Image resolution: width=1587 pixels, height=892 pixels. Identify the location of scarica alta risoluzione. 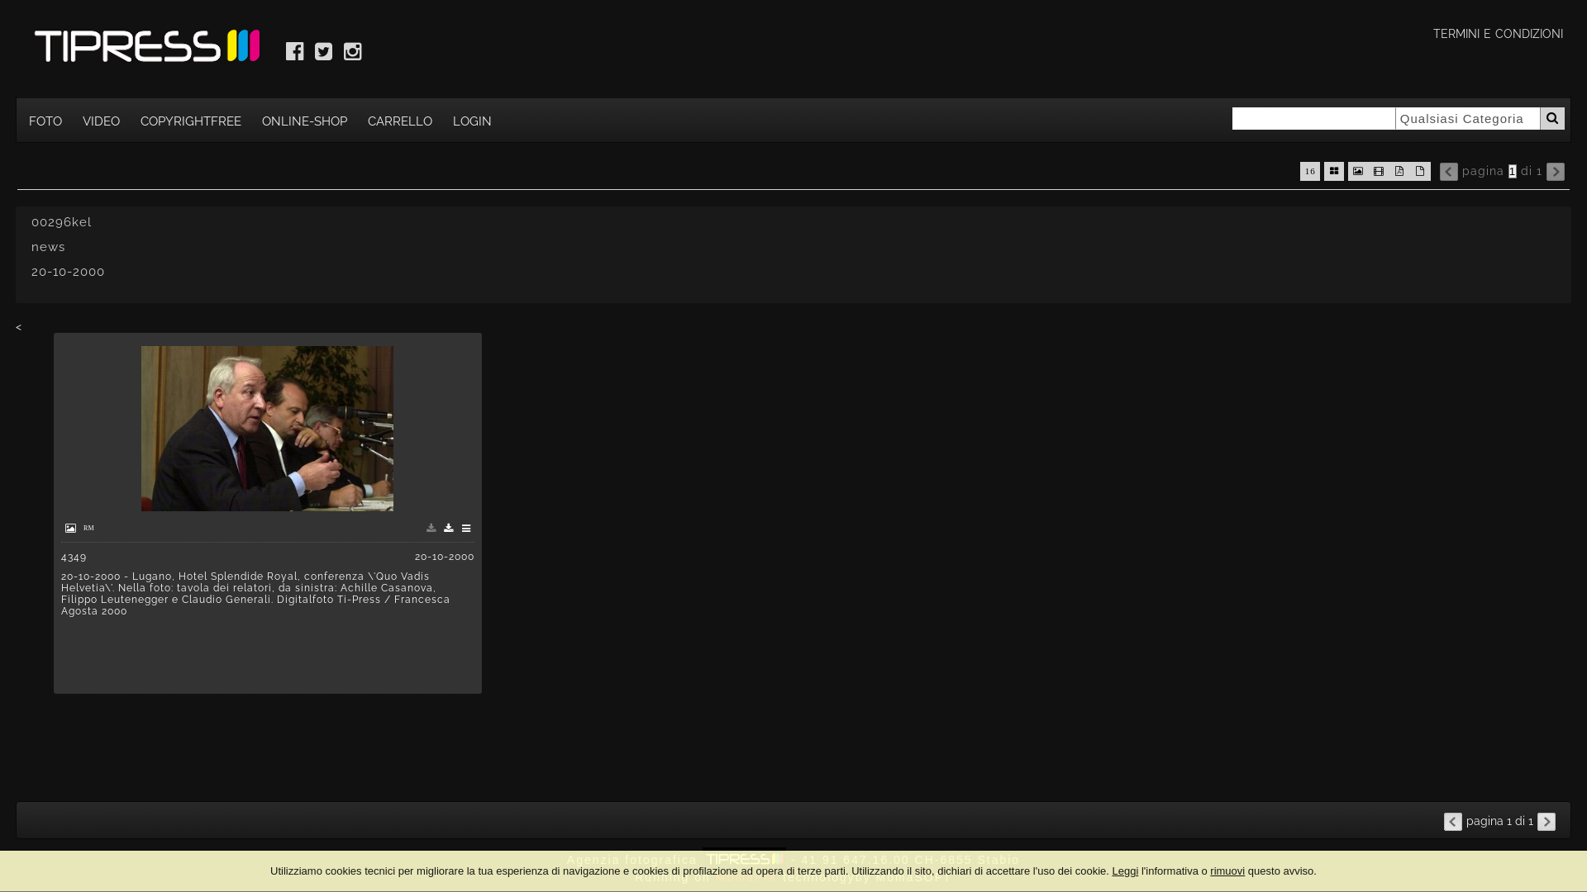
(449, 529).